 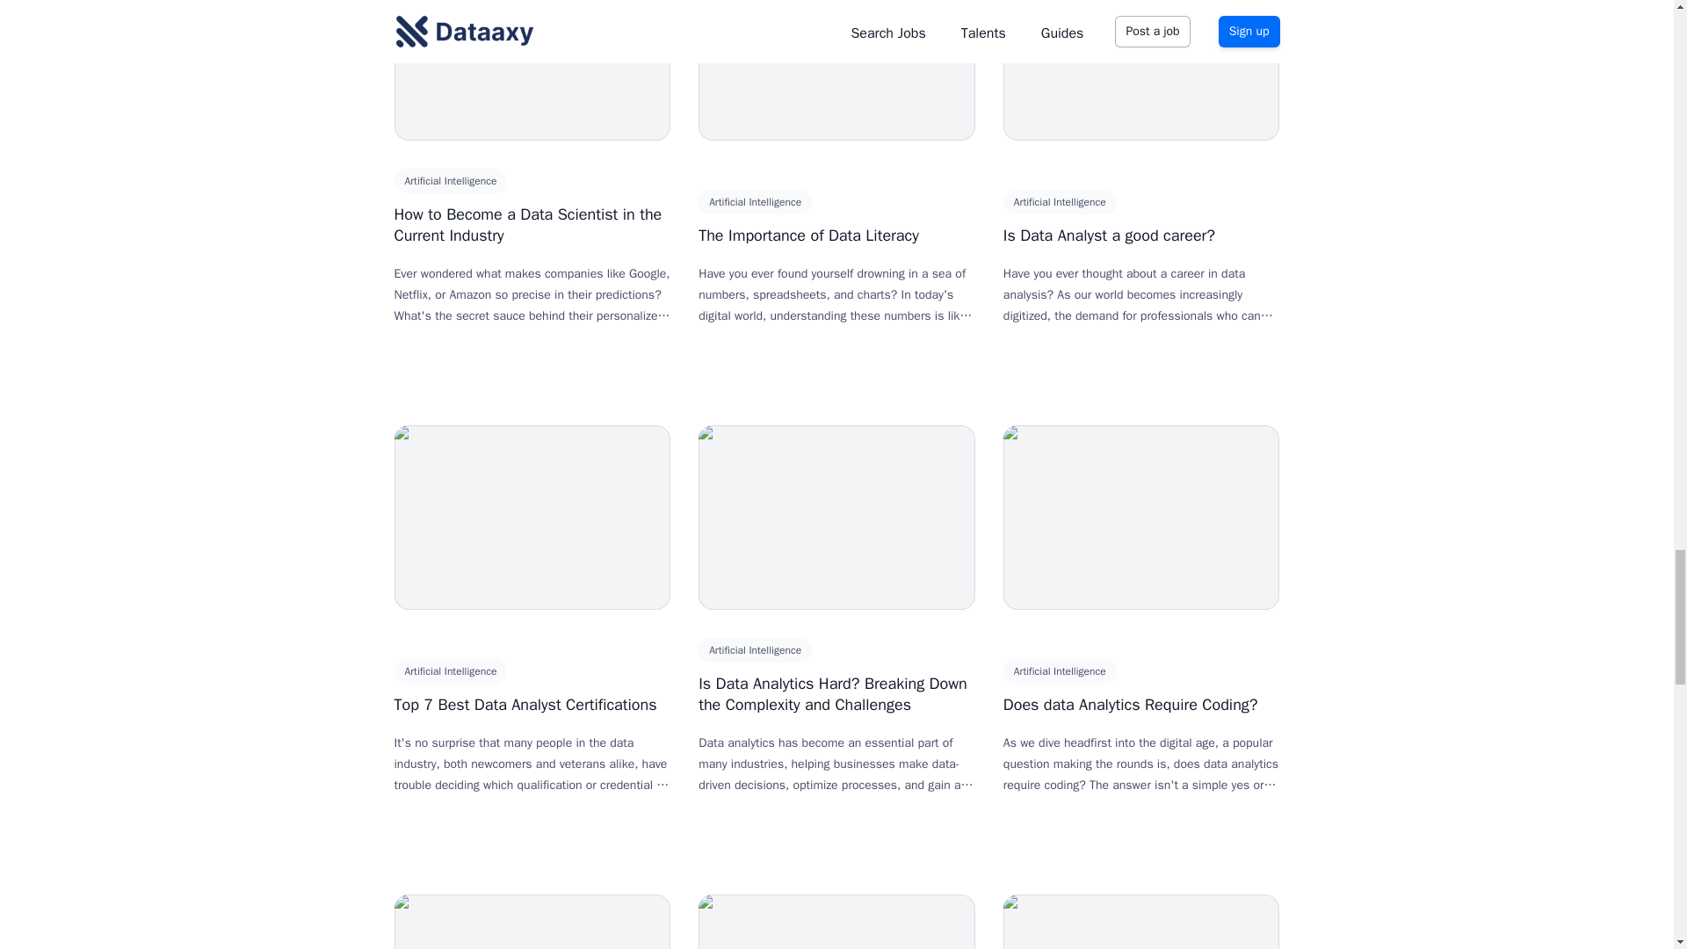 I want to click on The Importance of Data Literacy, so click(x=808, y=235).